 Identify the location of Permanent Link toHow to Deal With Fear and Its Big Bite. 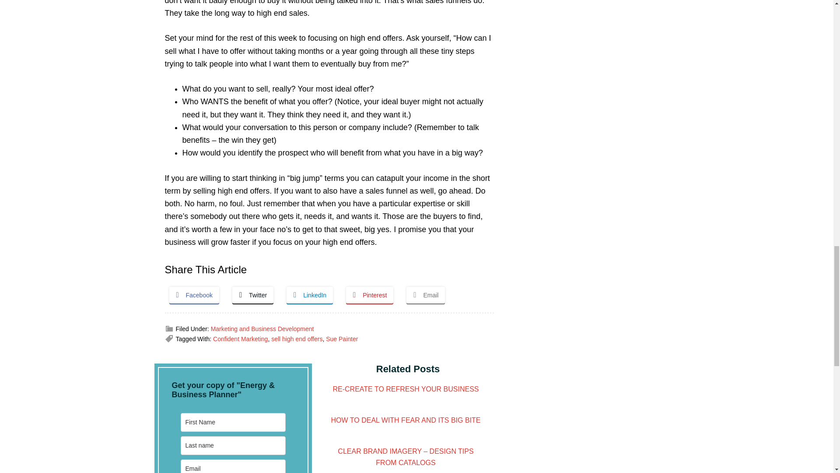
(406, 420).